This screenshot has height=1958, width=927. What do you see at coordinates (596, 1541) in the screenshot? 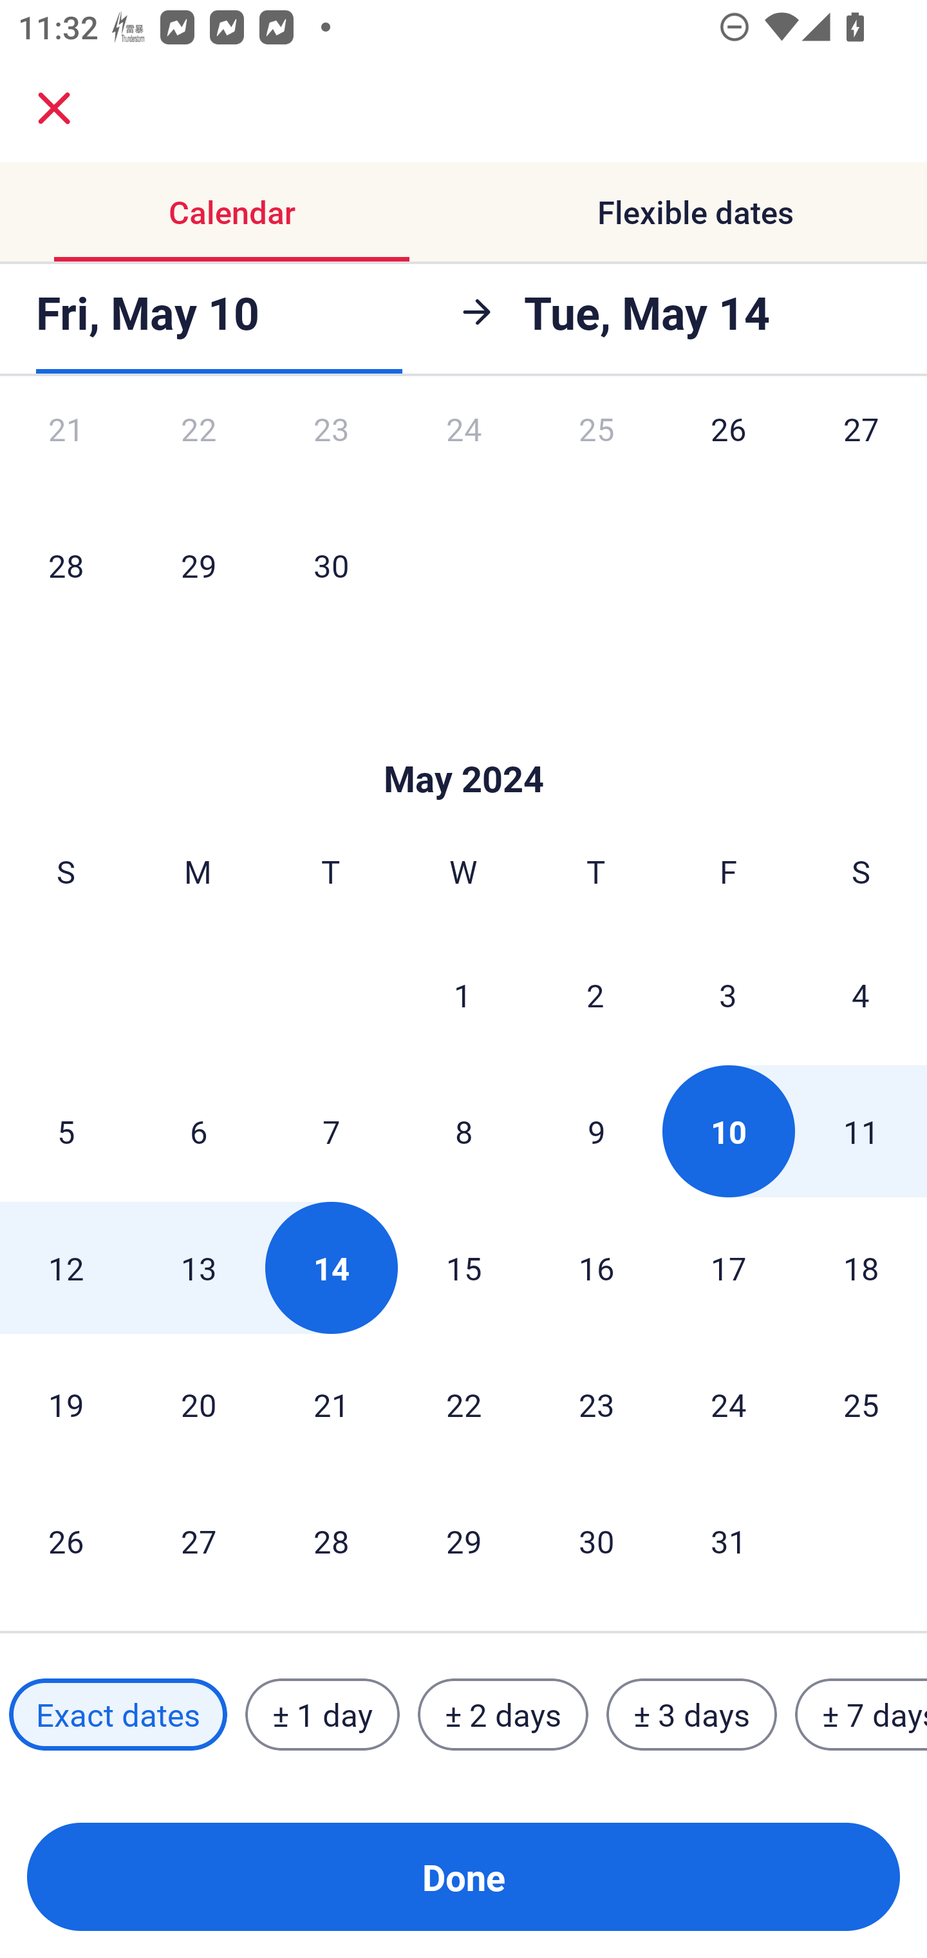
I see `30 Thursday, May 30, 2024` at bounding box center [596, 1541].